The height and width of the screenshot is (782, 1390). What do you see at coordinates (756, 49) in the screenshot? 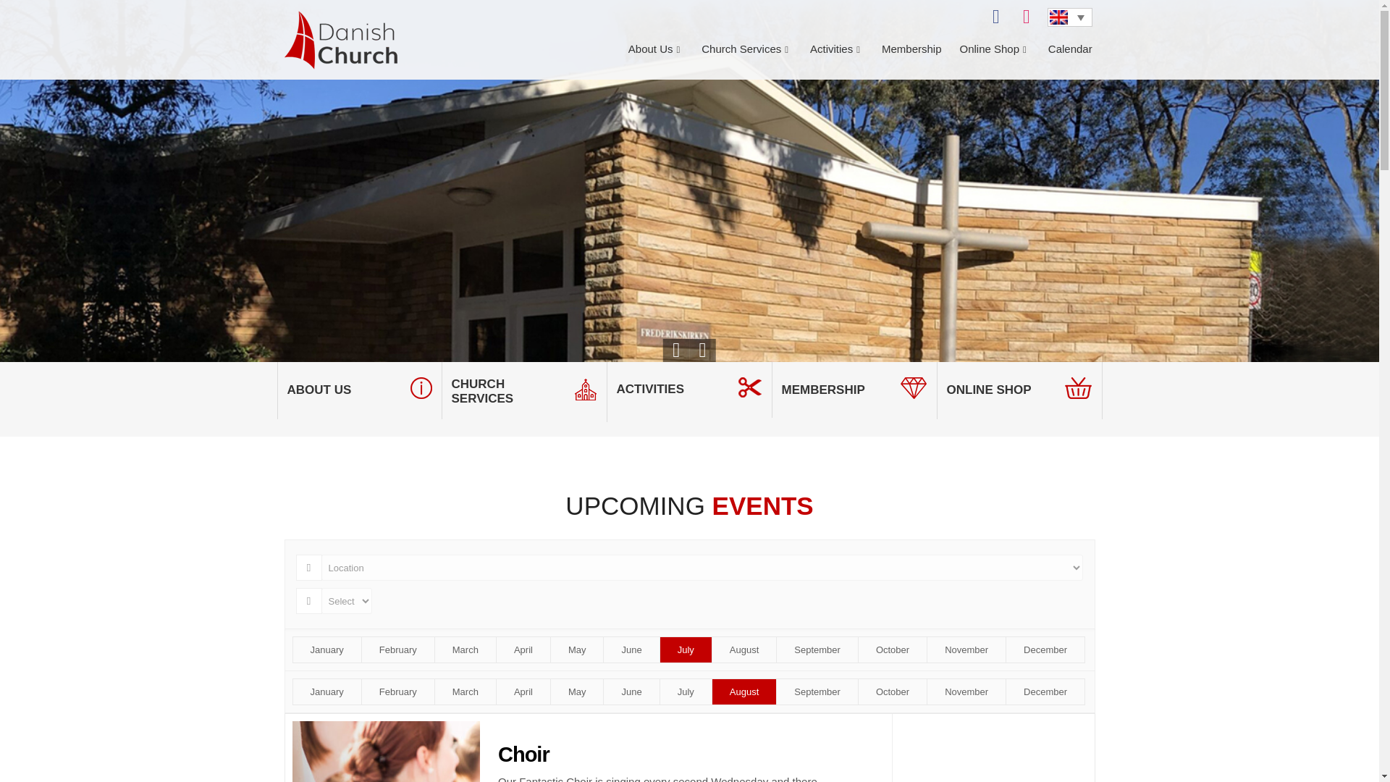
I see `Church Services` at bounding box center [756, 49].